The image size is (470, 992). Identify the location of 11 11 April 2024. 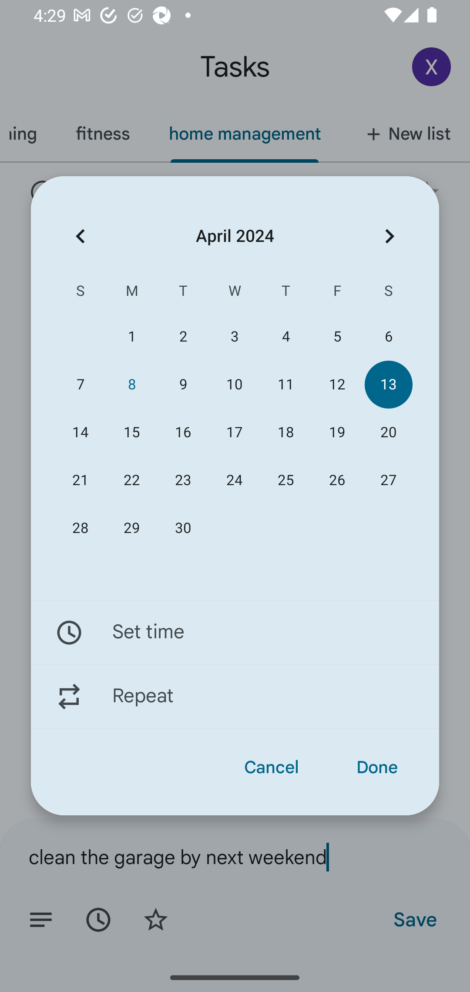
(286, 385).